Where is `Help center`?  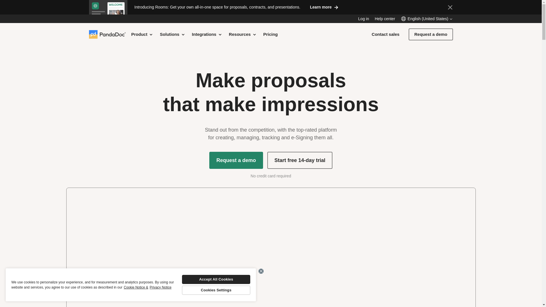
Help center is located at coordinates (385, 19).